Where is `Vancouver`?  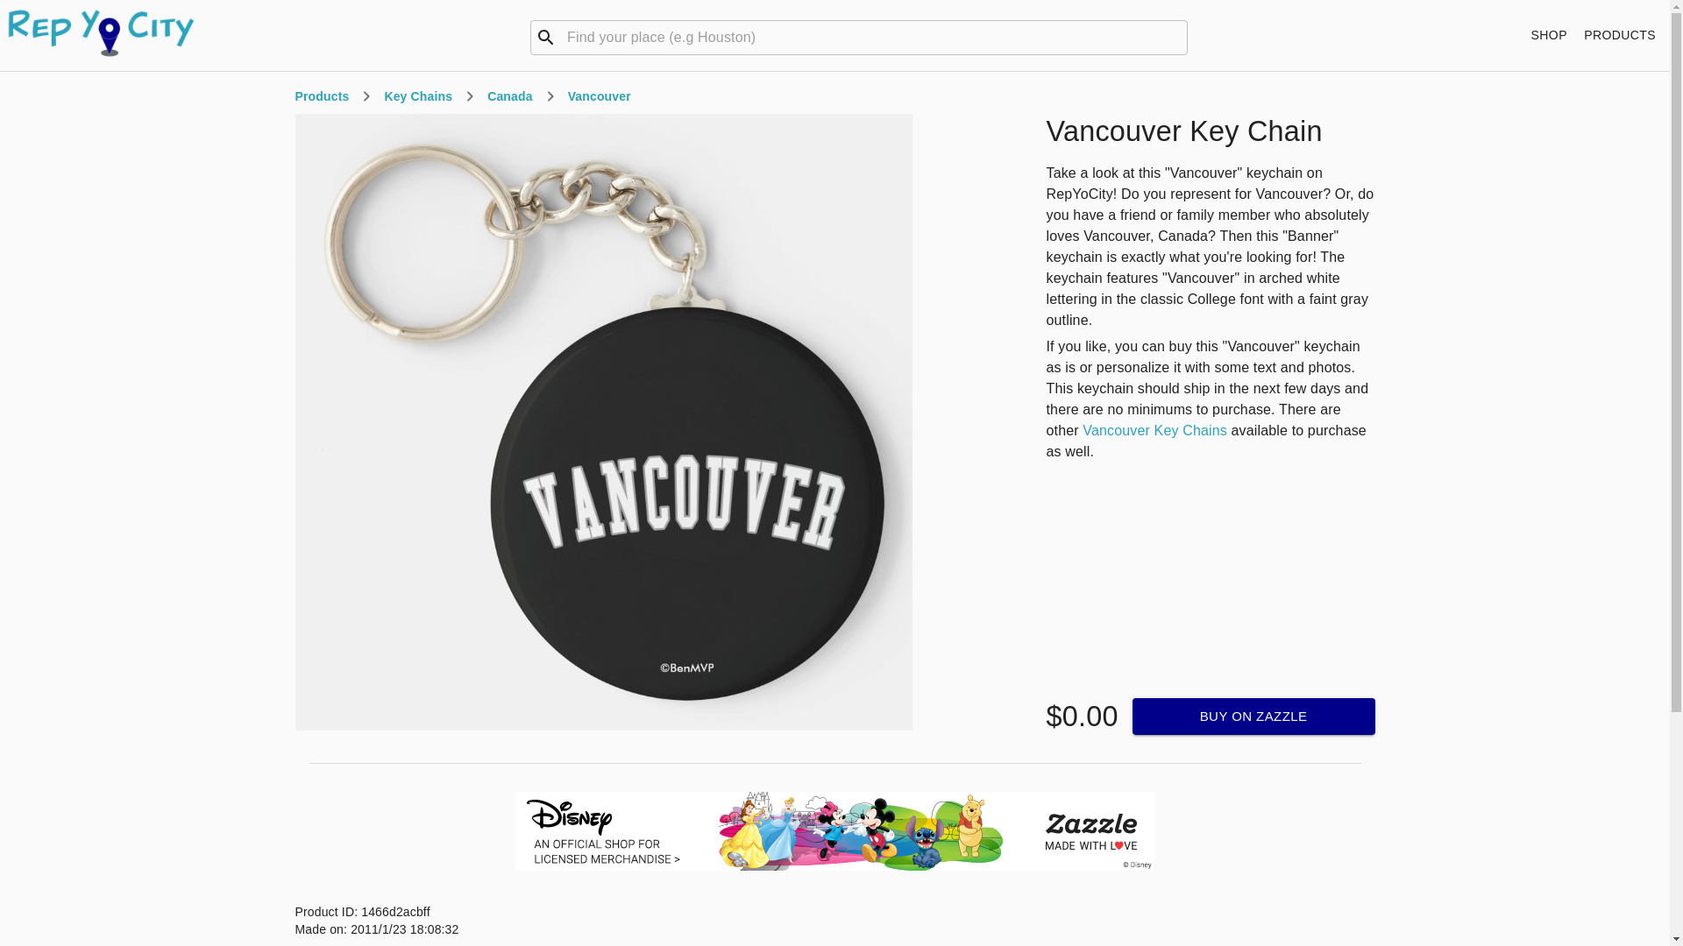
Vancouver is located at coordinates (600, 95).